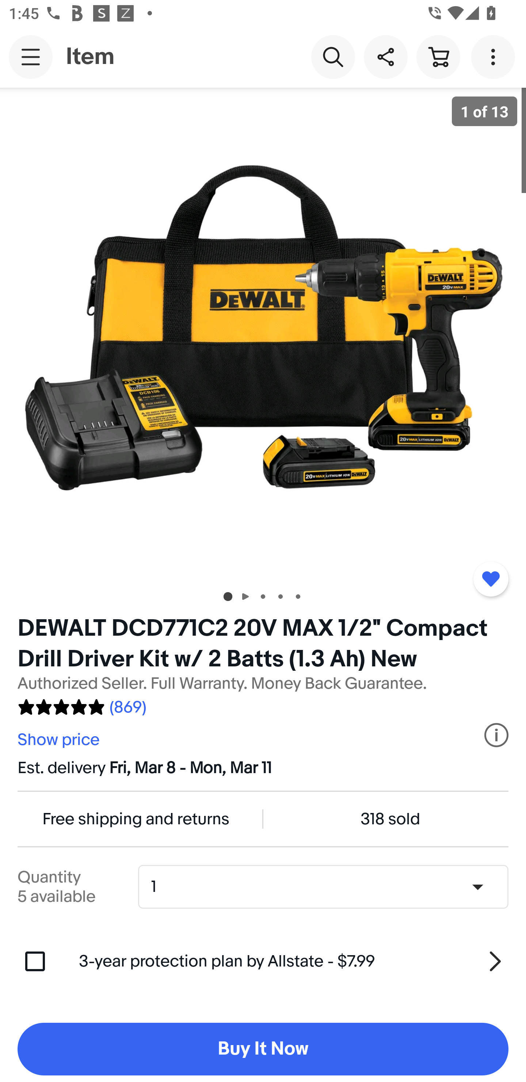 The width and height of the screenshot is (526, 1082). What do you see at coordinates (294, 961) in the screenshot?
I see `3-year protection plan by Allstate - $7.99` at bounding box center [294, 961].